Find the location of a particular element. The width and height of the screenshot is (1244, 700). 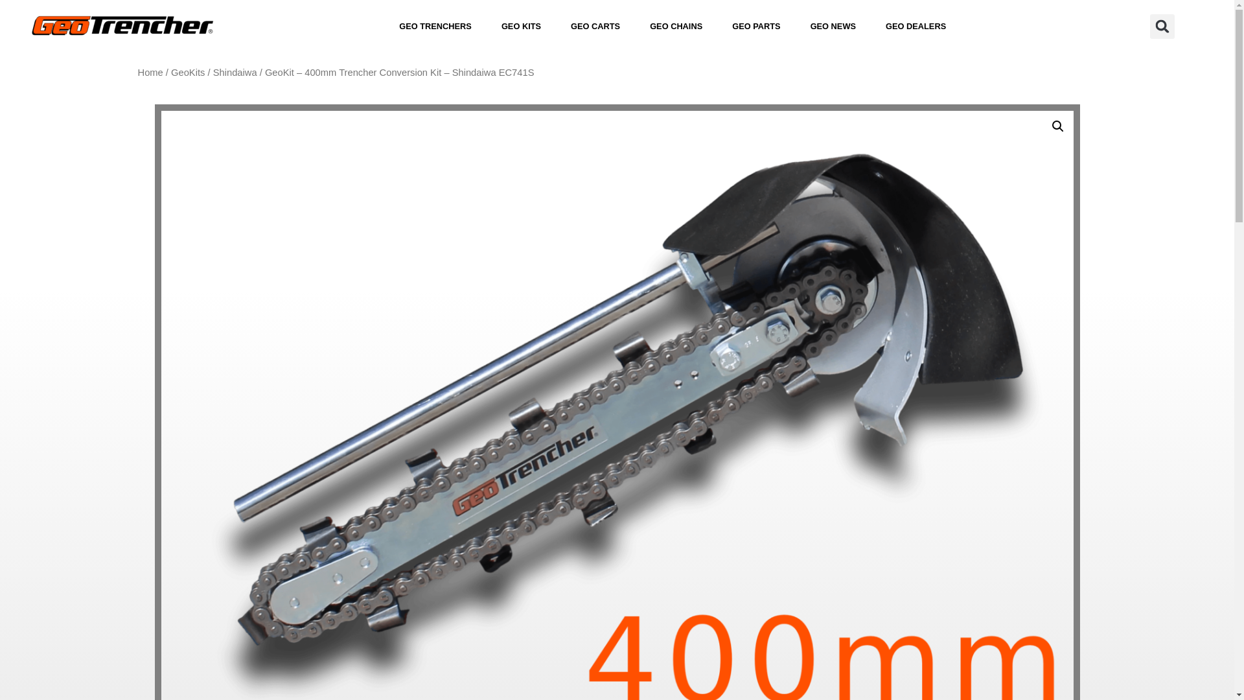

GEO PARTS is located at coordinates (755, 26).